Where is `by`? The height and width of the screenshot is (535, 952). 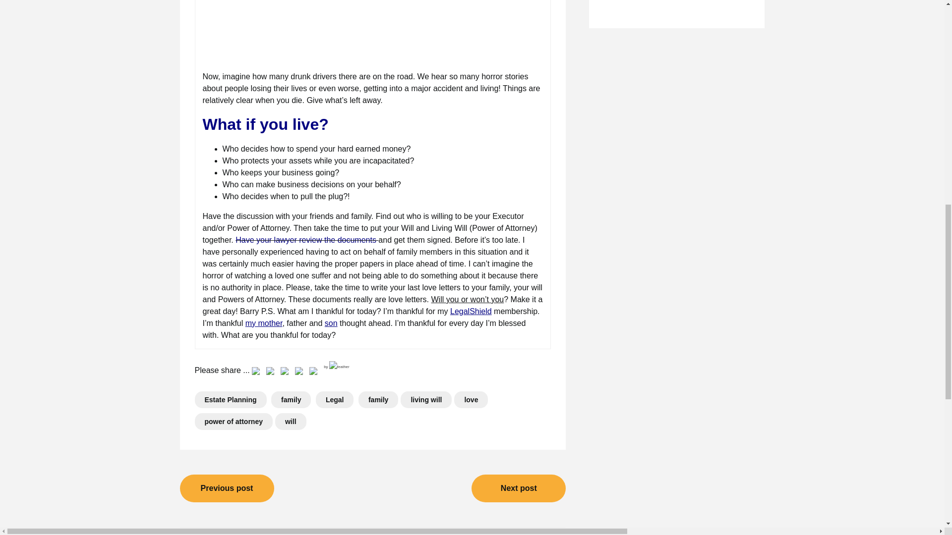
by is located at coordinates (336, 367).